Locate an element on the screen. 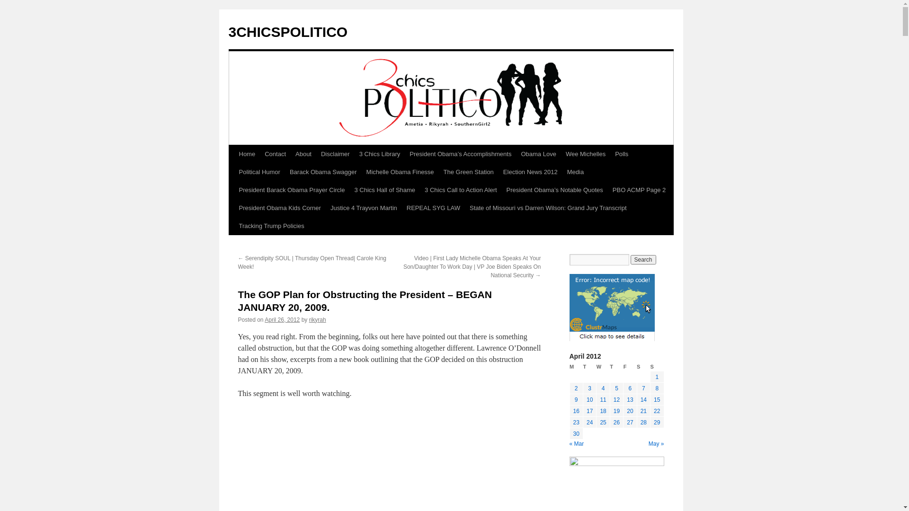 Image resolution: width=909 pixels, height=511 pixels. 1 is located at coordinates (657, 377).